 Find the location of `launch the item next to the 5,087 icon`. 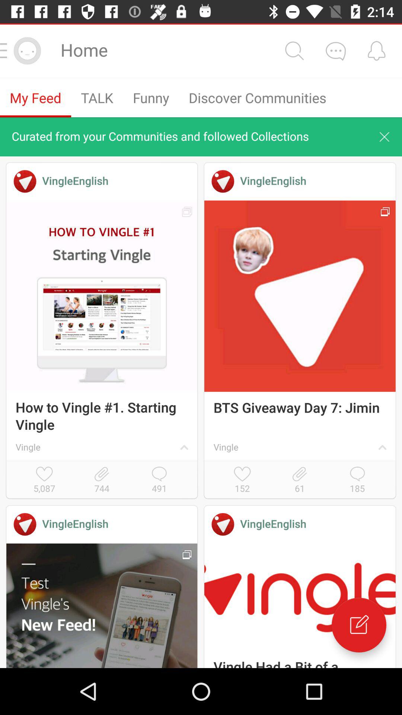

launch the item next to the 5,087 icon is located at coordinates (102, 480).